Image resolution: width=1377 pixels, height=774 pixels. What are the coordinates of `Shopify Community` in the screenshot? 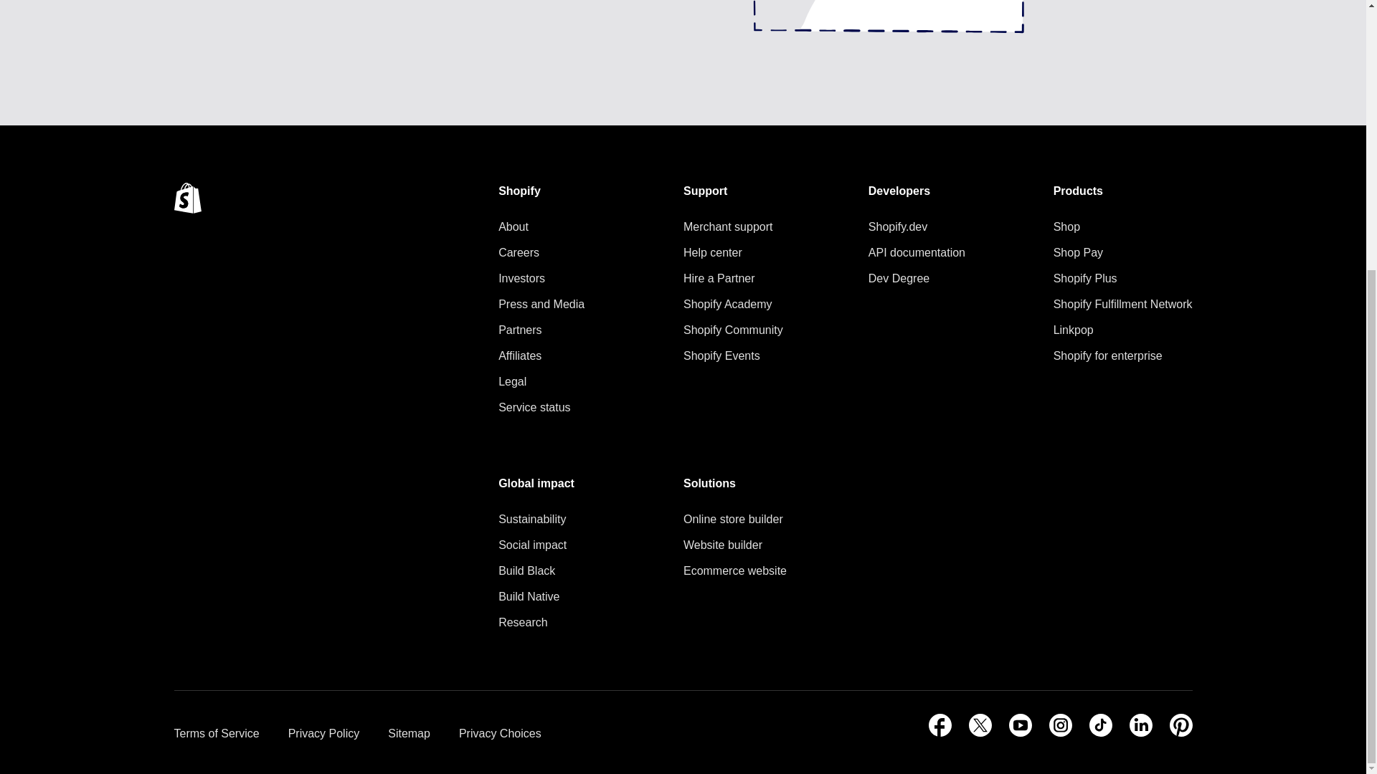 It's located at (733, 330).